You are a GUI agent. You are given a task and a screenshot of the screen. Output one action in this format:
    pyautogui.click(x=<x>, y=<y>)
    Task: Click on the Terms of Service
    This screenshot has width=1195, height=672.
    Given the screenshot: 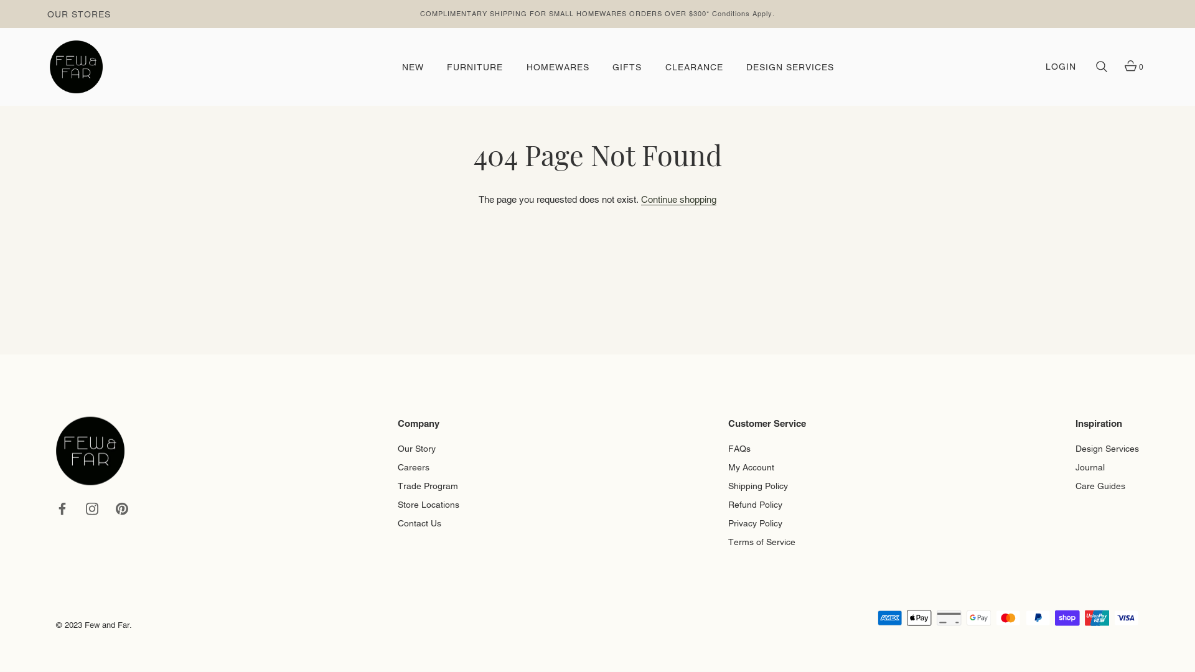 What is the action you would take?
    pyautogui.click(x=762, y=540)
    